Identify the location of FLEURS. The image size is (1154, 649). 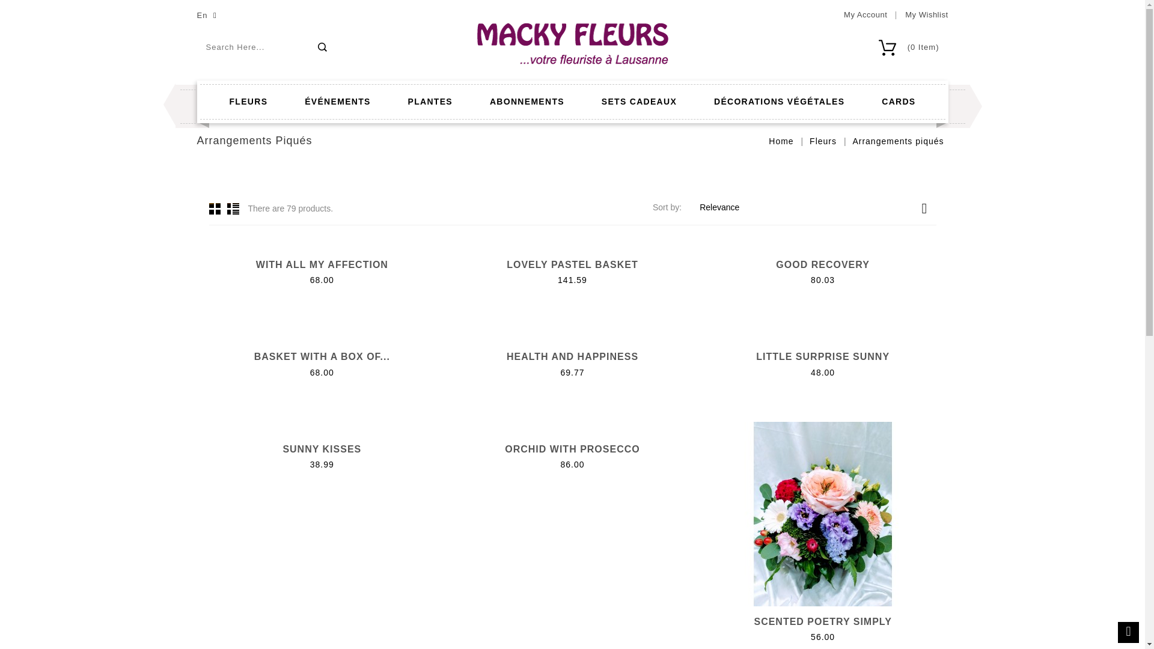
(249, 102).